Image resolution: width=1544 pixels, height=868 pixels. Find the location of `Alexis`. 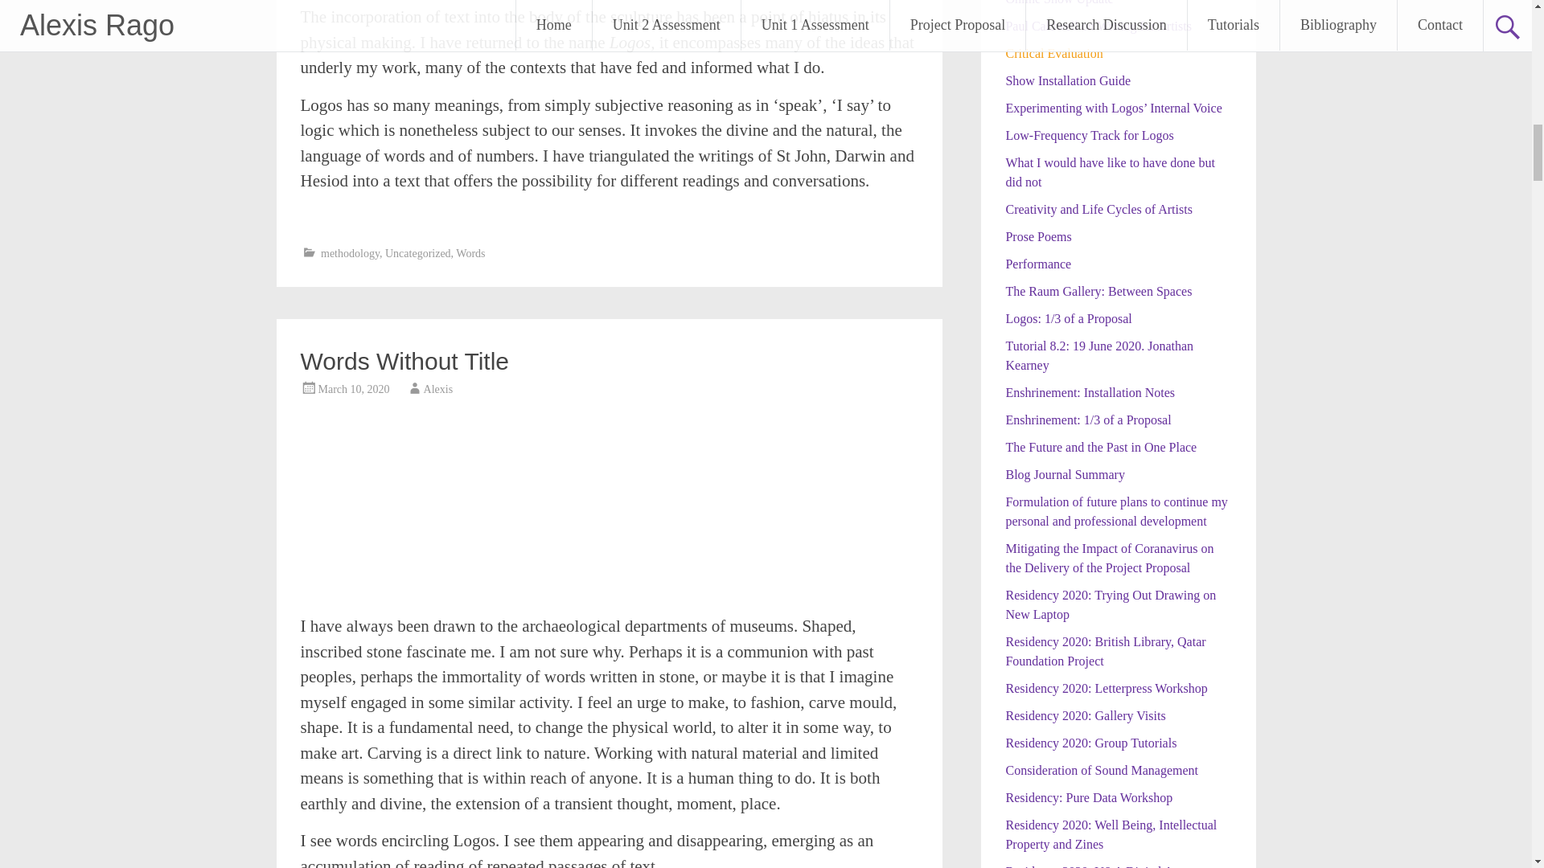

Alexis is located at coordinates (438, 389).